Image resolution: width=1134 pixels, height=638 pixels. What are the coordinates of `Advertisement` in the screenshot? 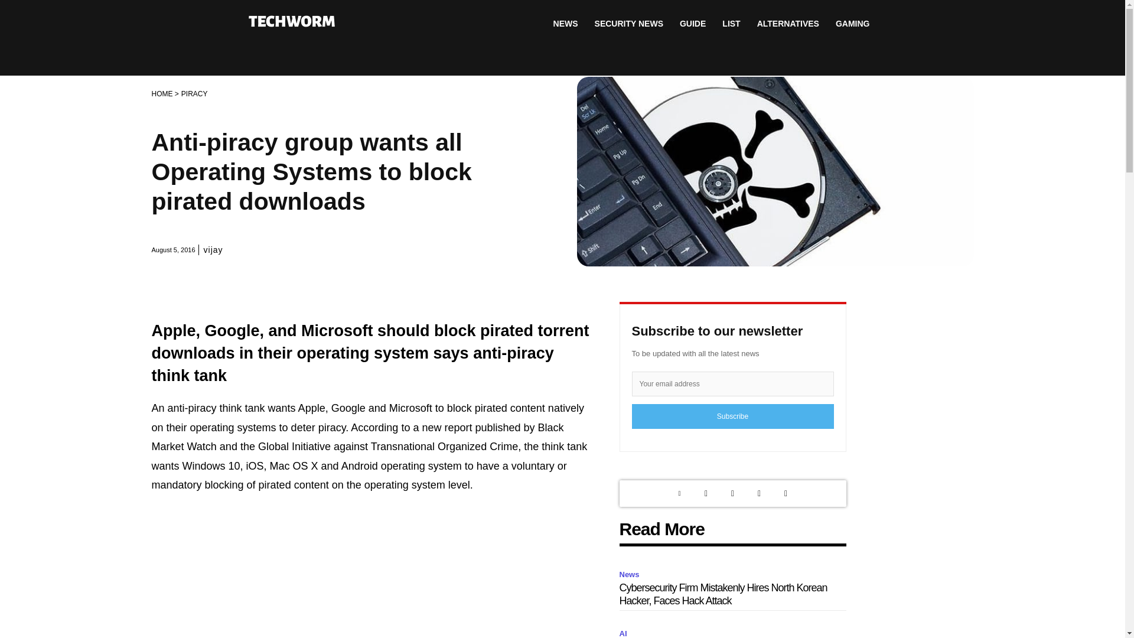 It's located at (371, 574).